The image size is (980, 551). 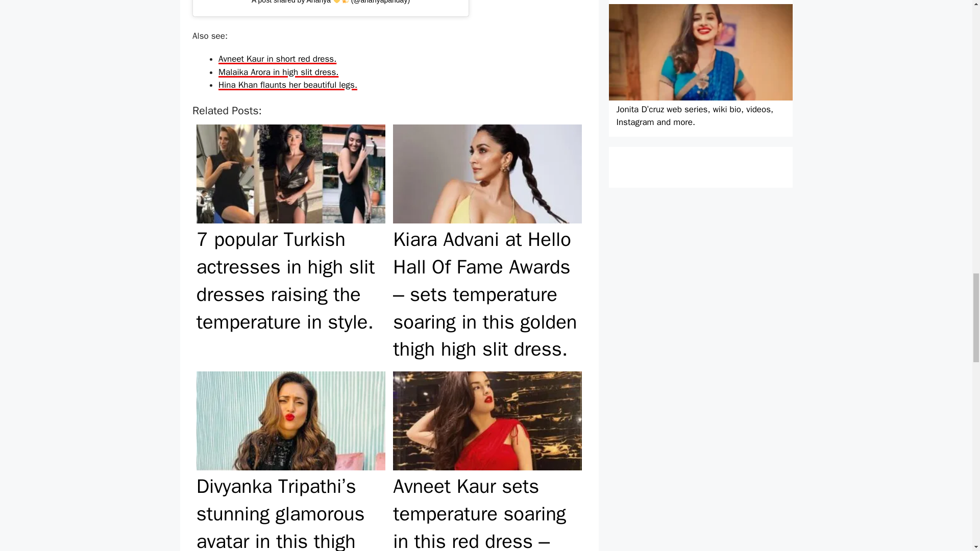 I want to click on Malaika Arora in high slit dress., so click(x=278, y=72).